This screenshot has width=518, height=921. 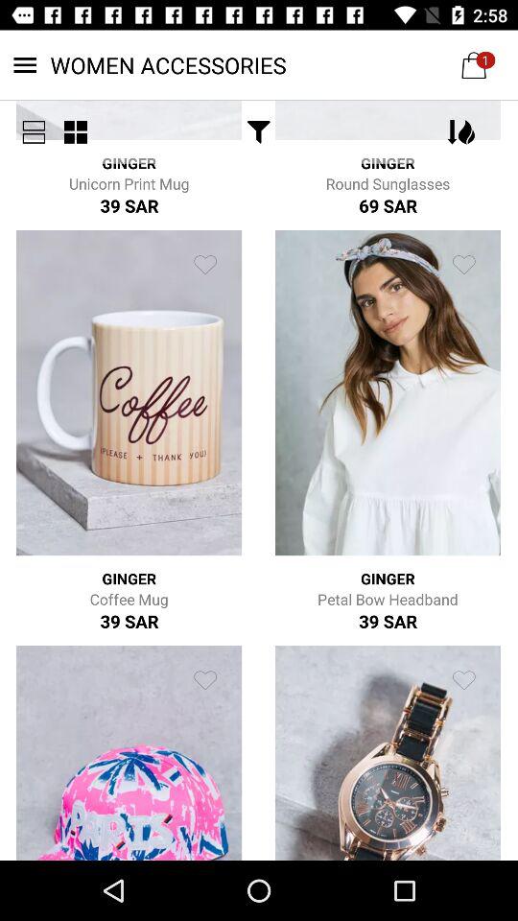 What do you see at coordinates (75, 132) in the screenshot?
I see `press the item next to the ginger` at bounding box center [75, 132].